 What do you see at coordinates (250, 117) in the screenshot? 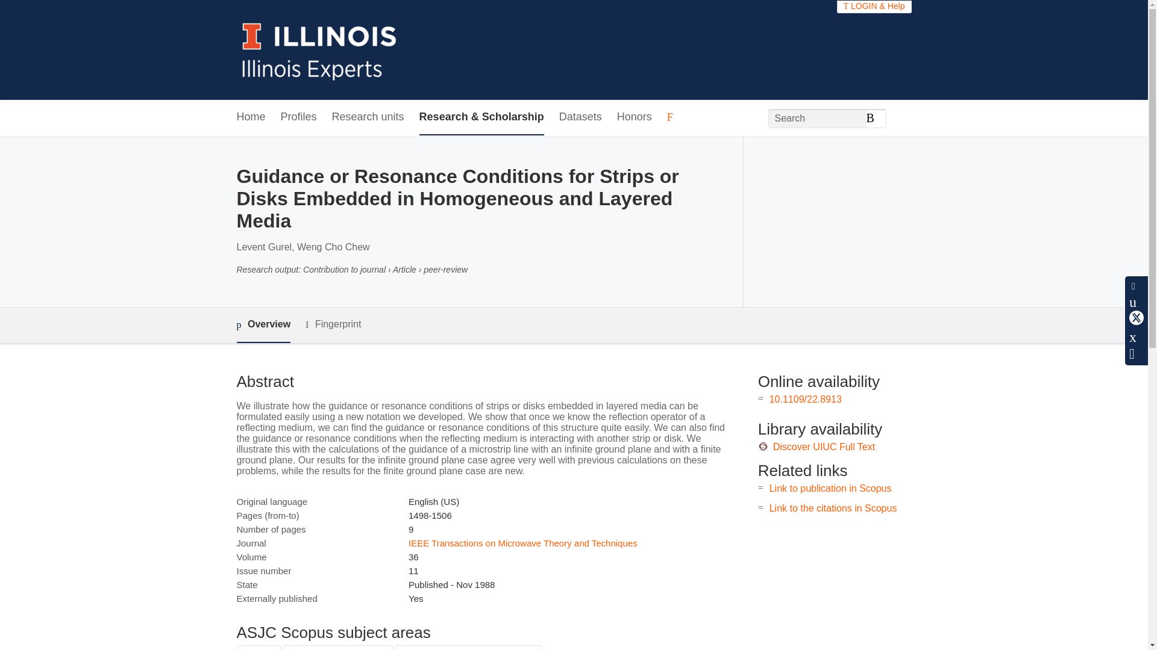
I see `Home` at bounding box center [250, 117].